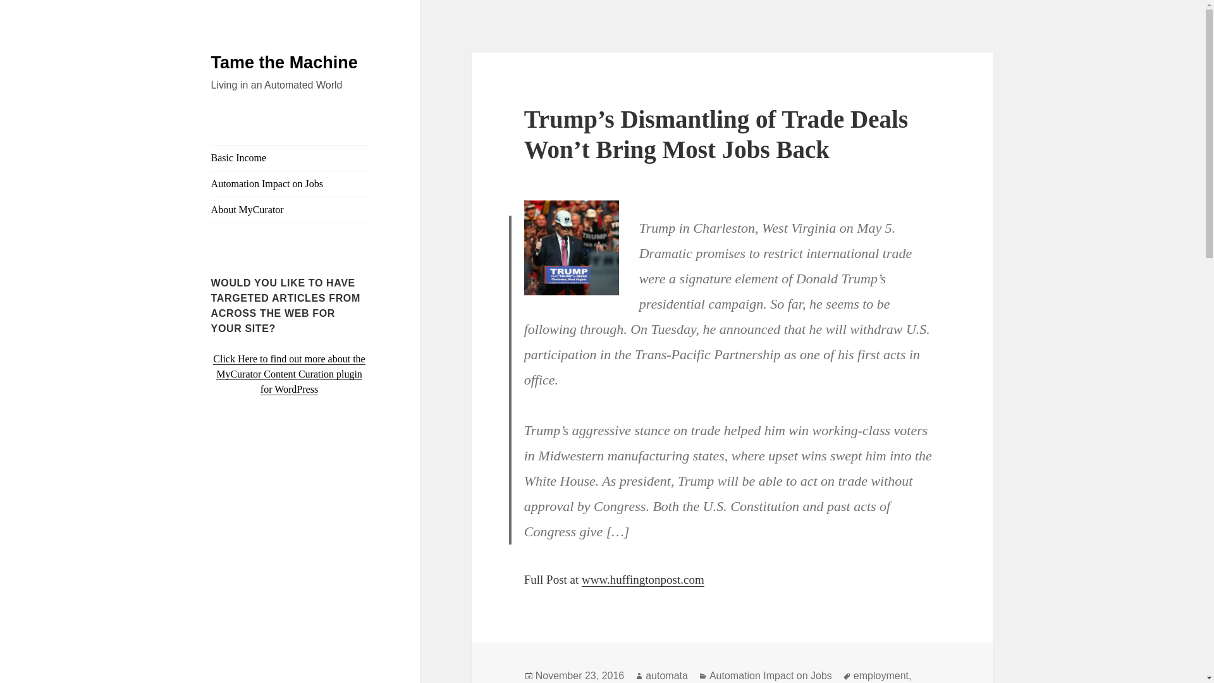 The height and width of the screenshot is (683, 1214). I want to click on Tame the Machine, so click(285, 63).